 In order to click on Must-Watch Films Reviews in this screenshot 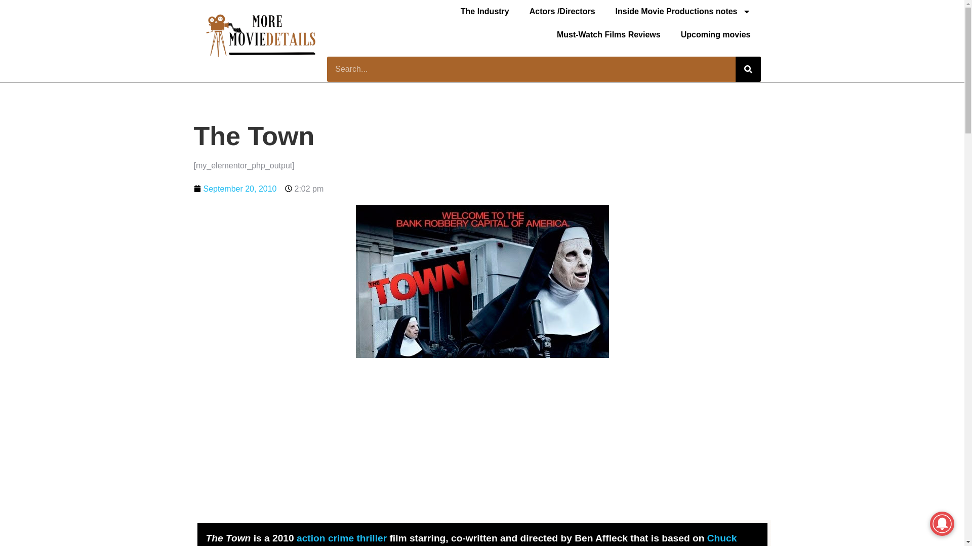, I will do `click(609, 34)`.